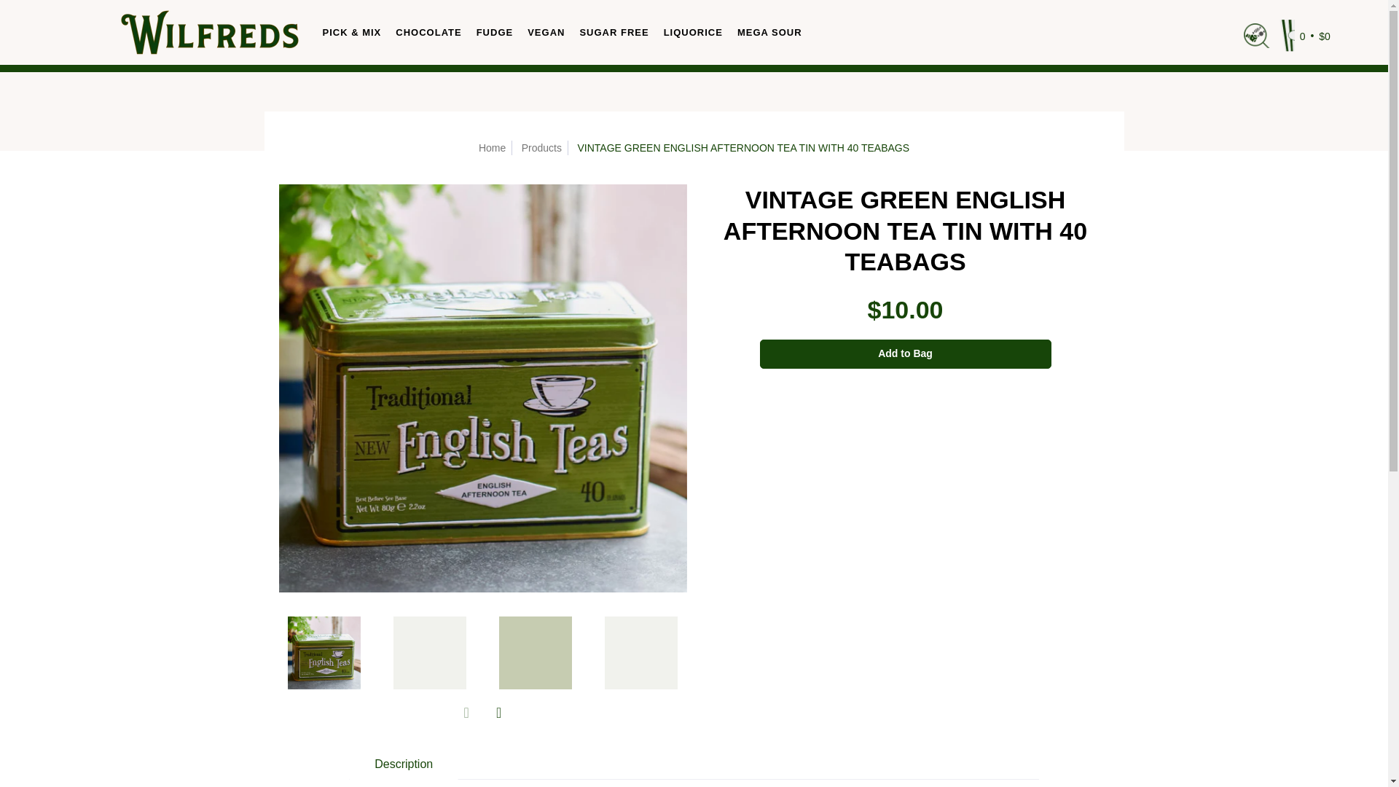 This screenshot has height=787, width=1399. Describe the element at coordinates (428, 32) in the screenshot. I see `CHOCOLATE` at that location.